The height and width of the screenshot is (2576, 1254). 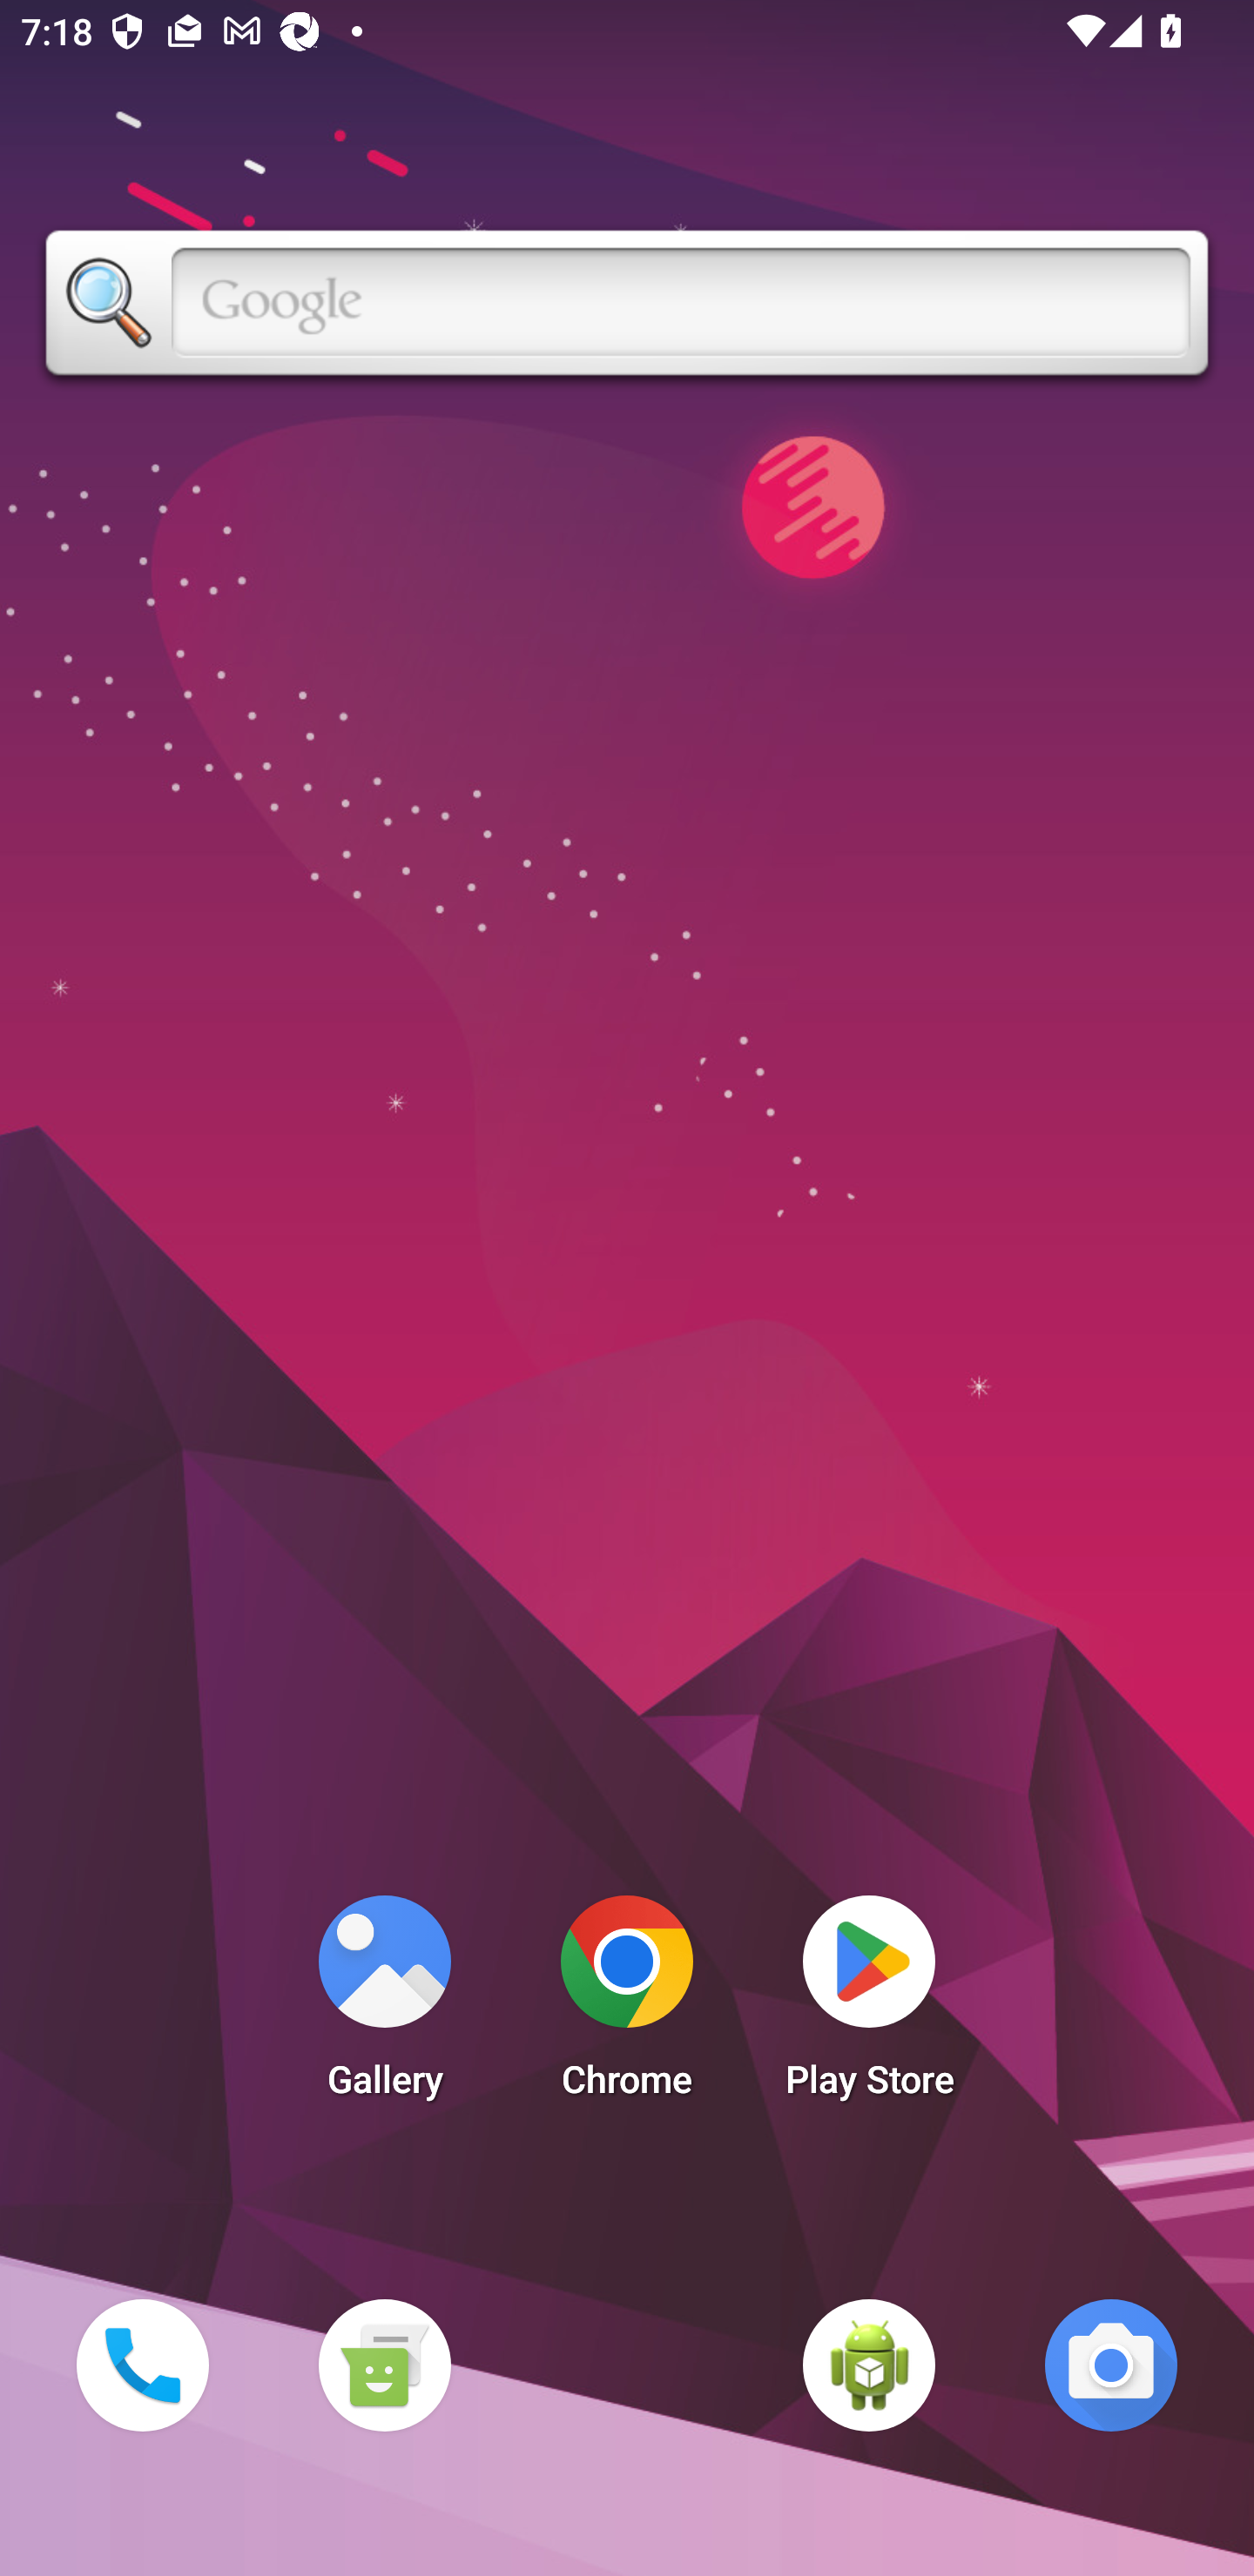 I want to click on WebView Browser Tester, so click(x=869, y=2365).